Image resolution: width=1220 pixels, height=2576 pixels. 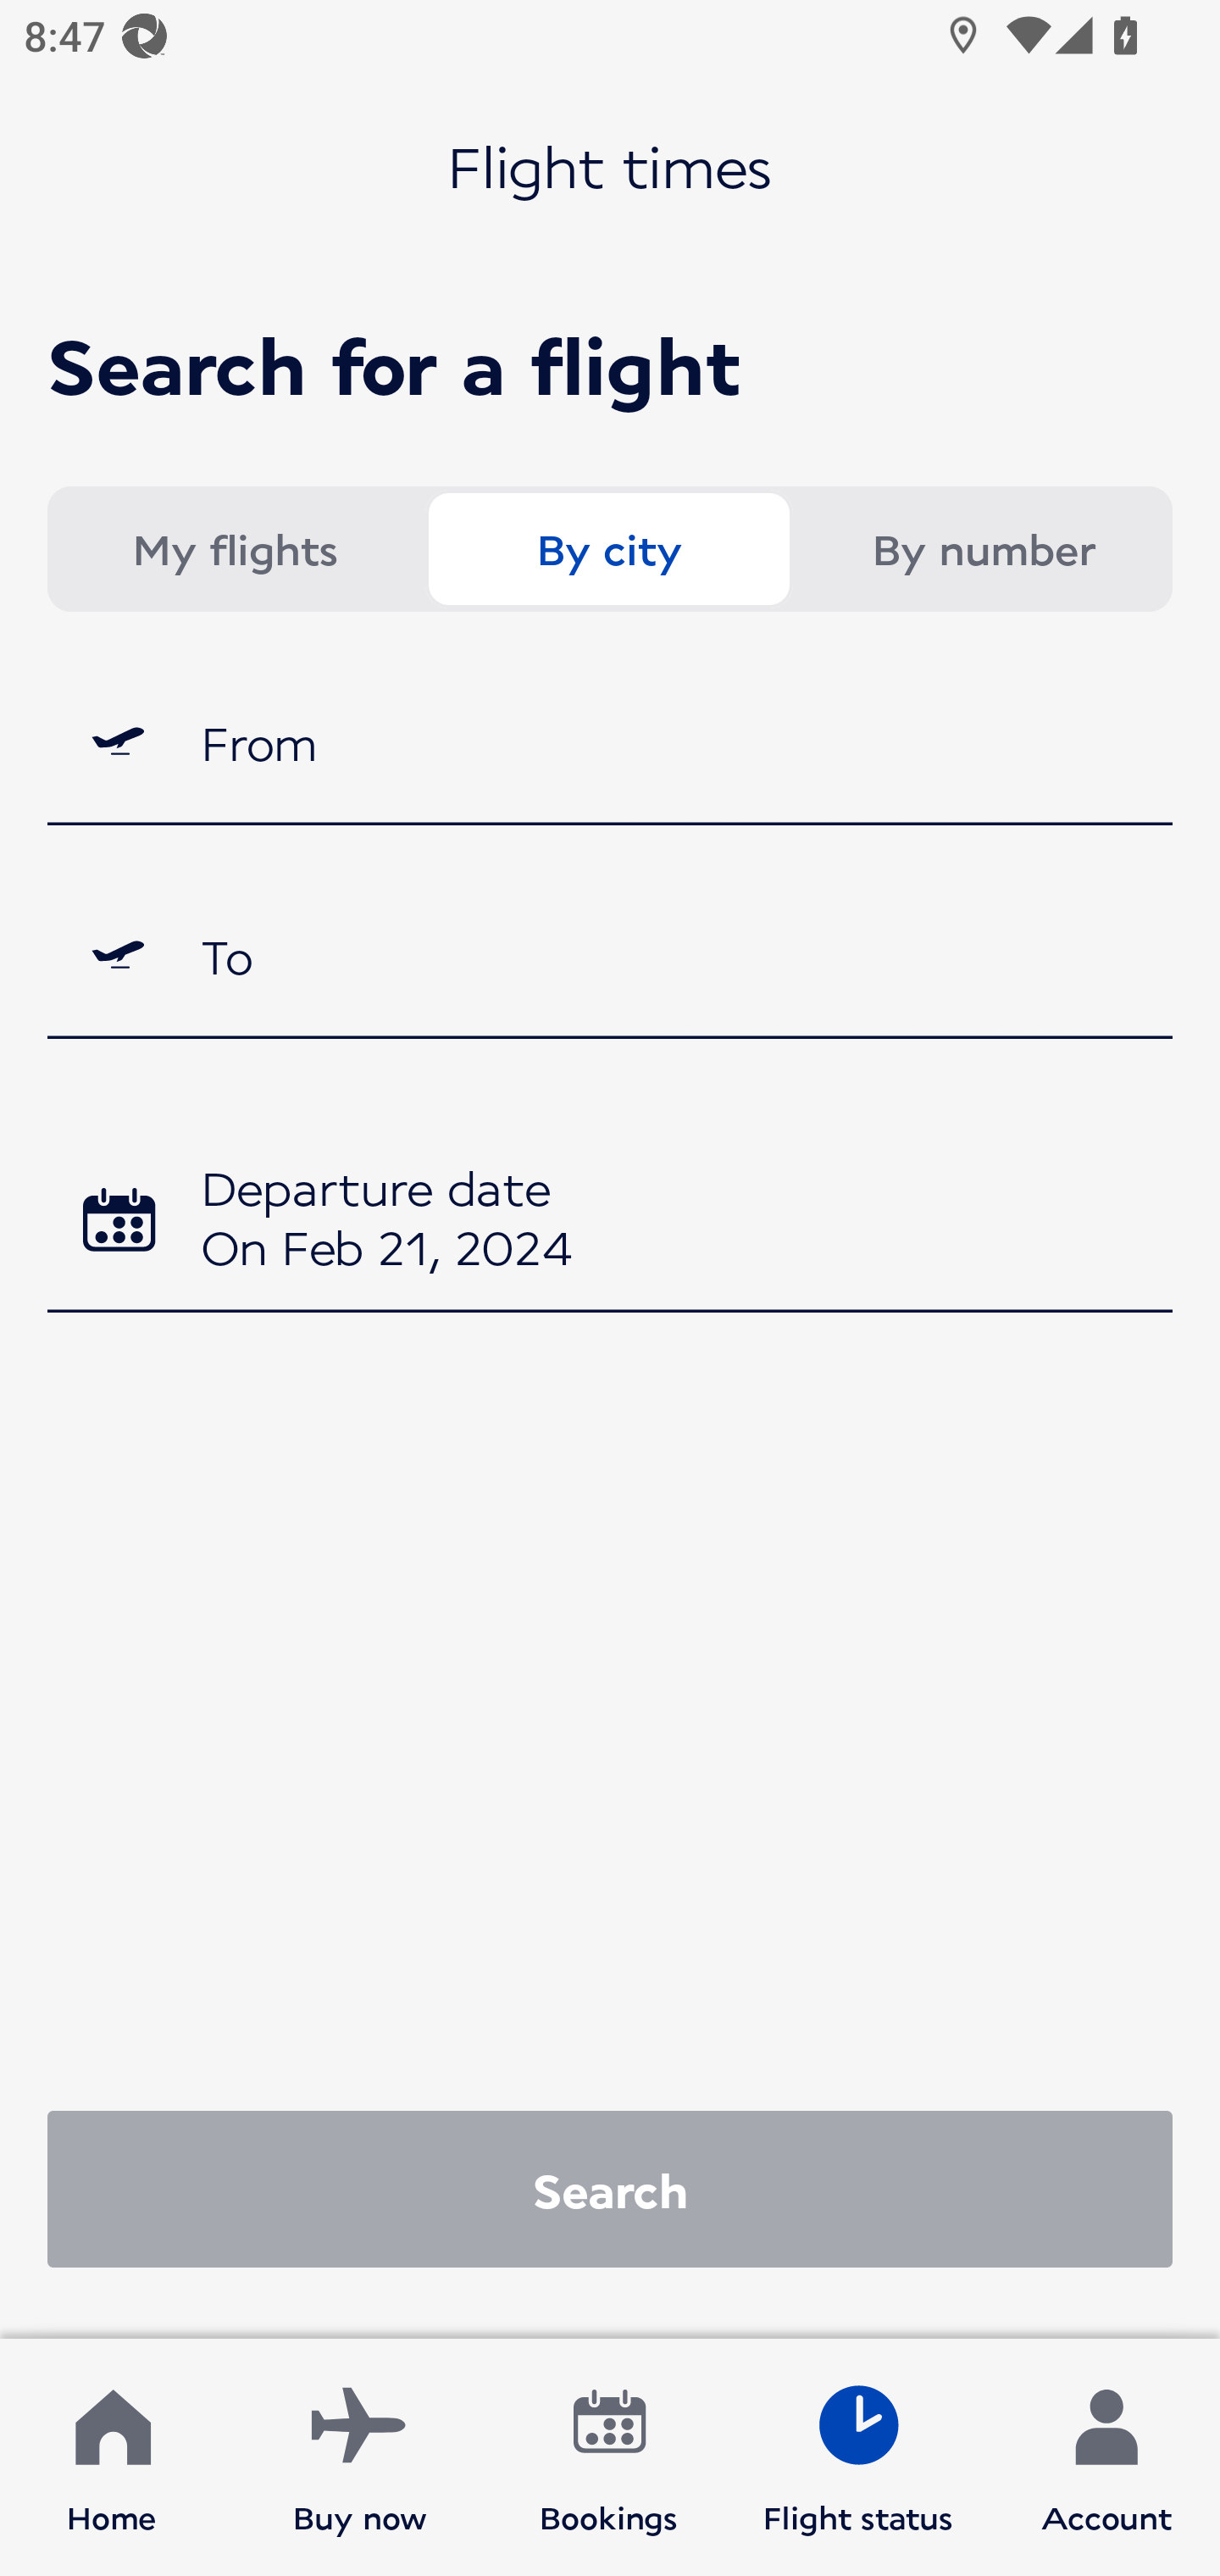 What do you see at coordinates (610, 1224) in the screenshot?
I see `On Feb 21, 2024 Departure date` at bounding box center [610, 1224].